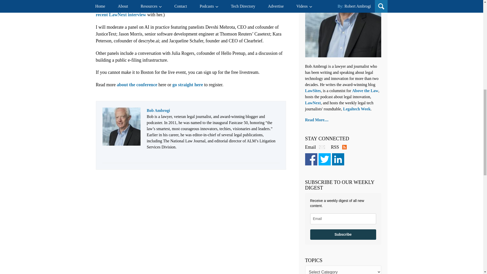 The image size is (487, 274). What do you see at coordinates (338, 159) in the screenshot?
I see `LinkedIn` at bounding box center [338, 159].